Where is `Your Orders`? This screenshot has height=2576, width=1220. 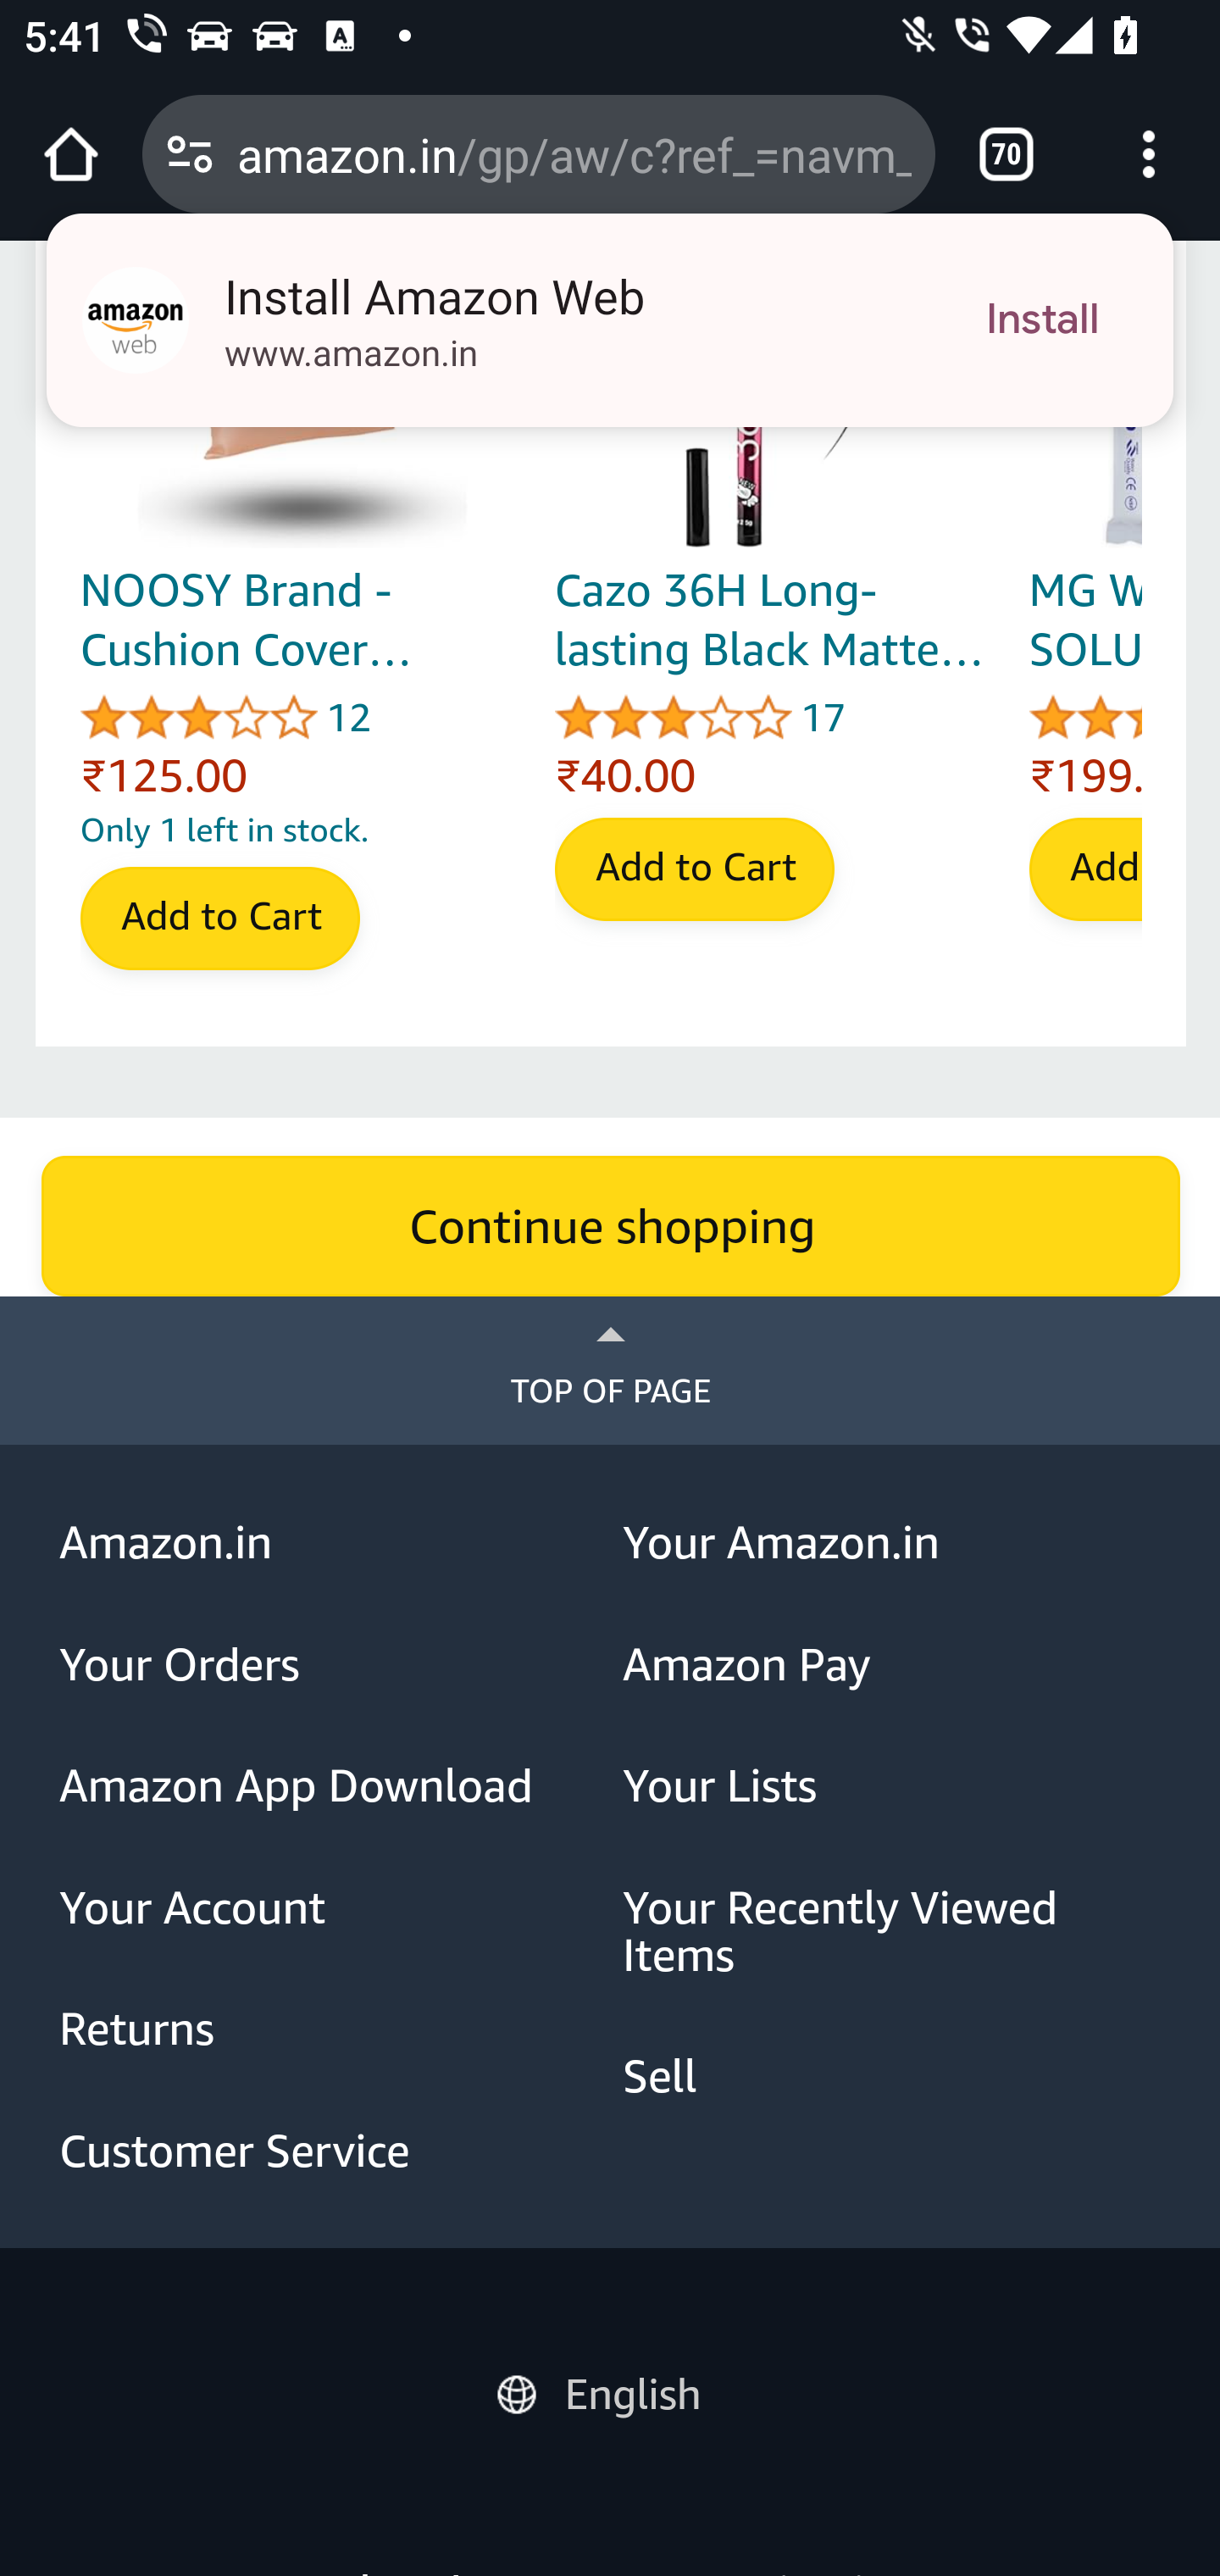 Your Orders is located at coordinates (330, 1665).